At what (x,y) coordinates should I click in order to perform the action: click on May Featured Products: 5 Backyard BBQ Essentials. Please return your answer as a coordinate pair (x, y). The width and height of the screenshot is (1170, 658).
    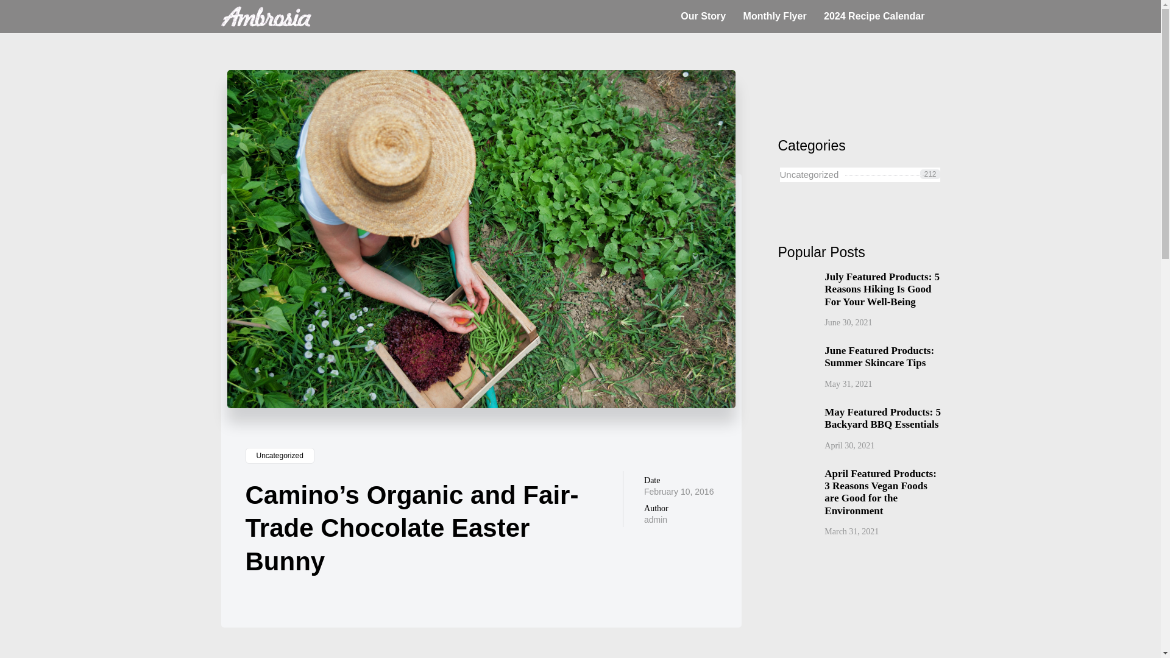
    Looking at the image, I should click on (883, 419).